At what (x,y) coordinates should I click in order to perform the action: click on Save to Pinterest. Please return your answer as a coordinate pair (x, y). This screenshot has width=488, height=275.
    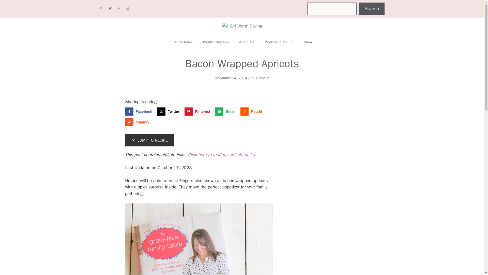
    Looking at the image, I should click on (198, 112).